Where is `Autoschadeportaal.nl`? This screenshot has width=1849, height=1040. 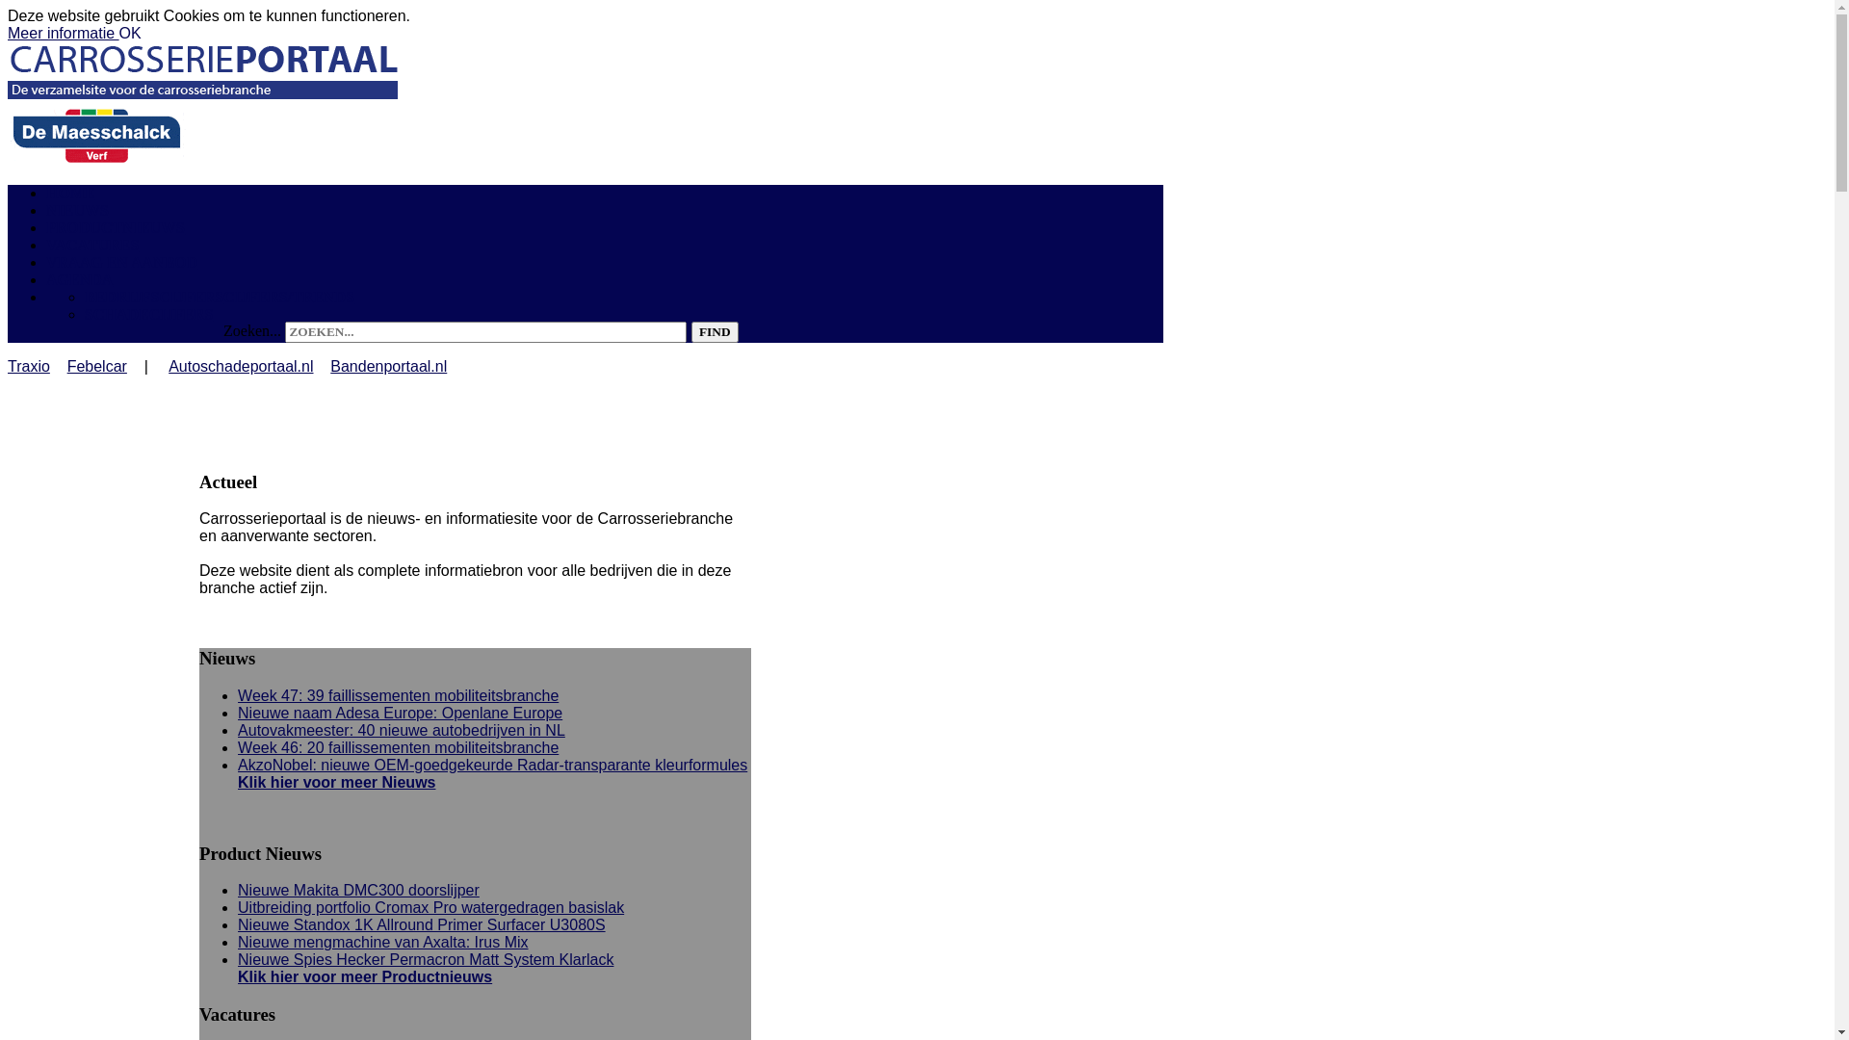
Autoschadeportaal.nl is located at coordinates (241, 366).